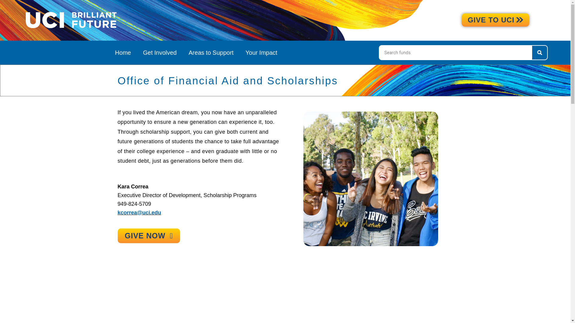 This screenshot has height=323, width=575. I want to click on GIVE TO UCI, so click(495, 20).